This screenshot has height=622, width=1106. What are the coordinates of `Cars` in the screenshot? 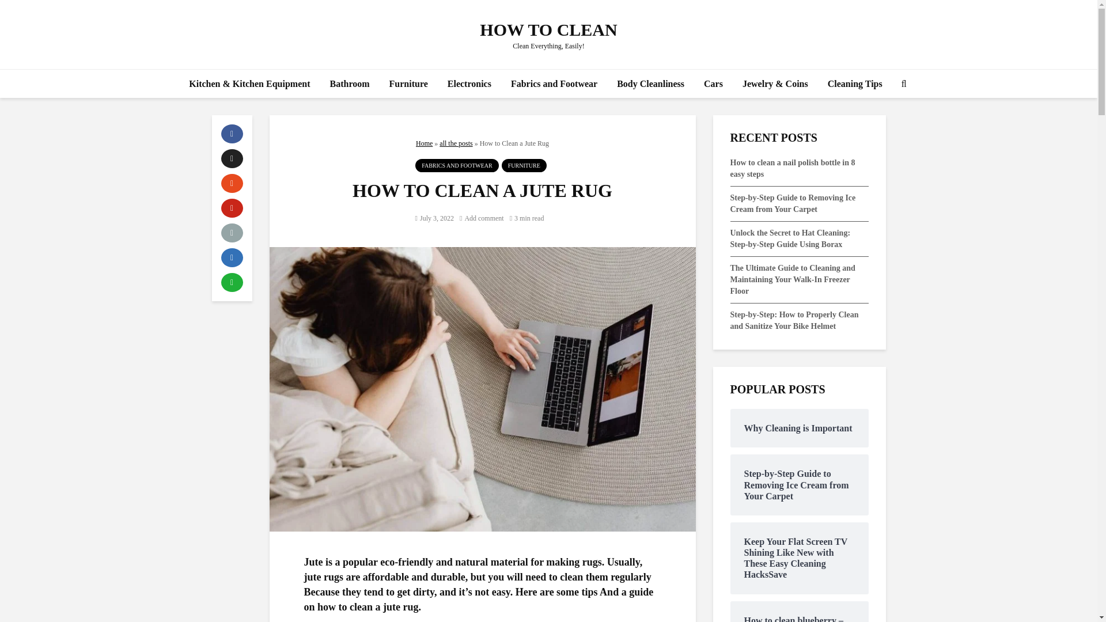 It's located at (713, 84).